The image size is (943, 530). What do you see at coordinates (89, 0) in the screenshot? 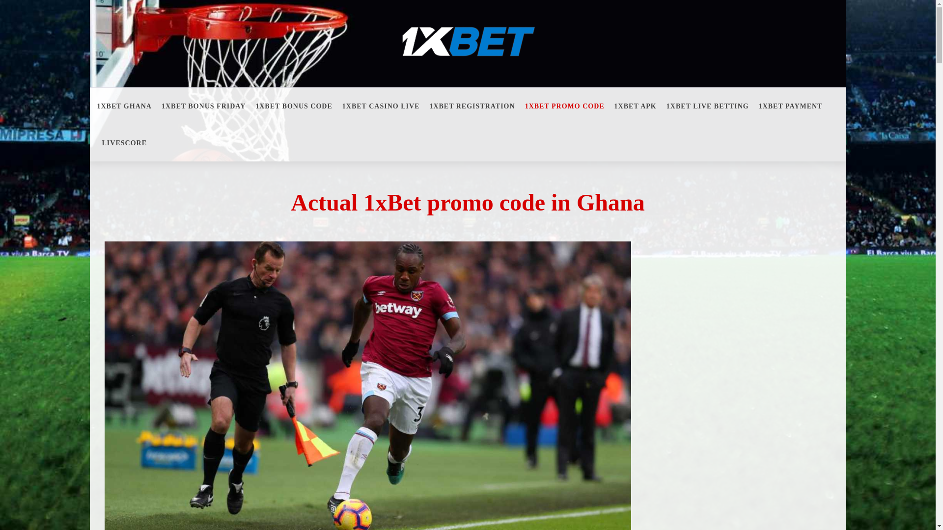
I see `Skip to content` at bounding box center [89, 0].